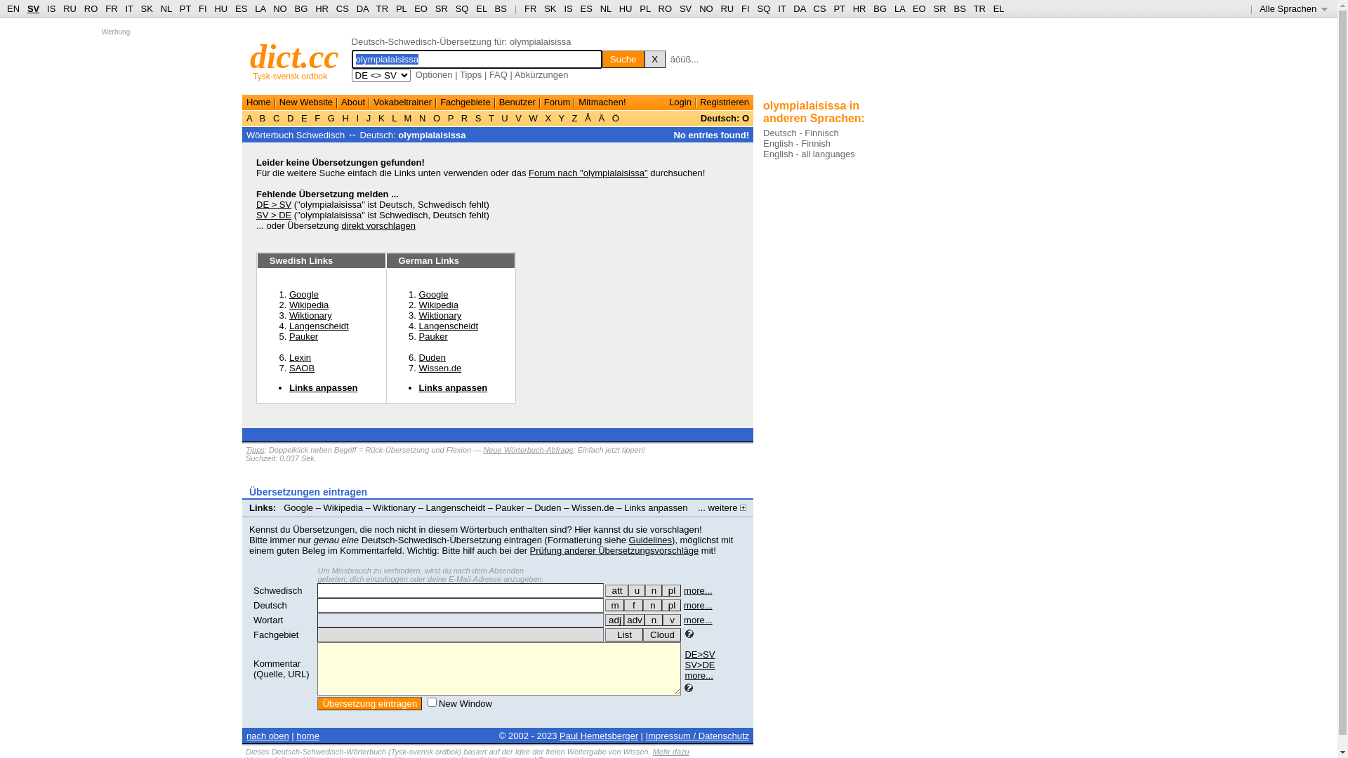  What do you see at coordinates (381, 118) in the screenshot?
I see `K` at bounding box center [381, 118].